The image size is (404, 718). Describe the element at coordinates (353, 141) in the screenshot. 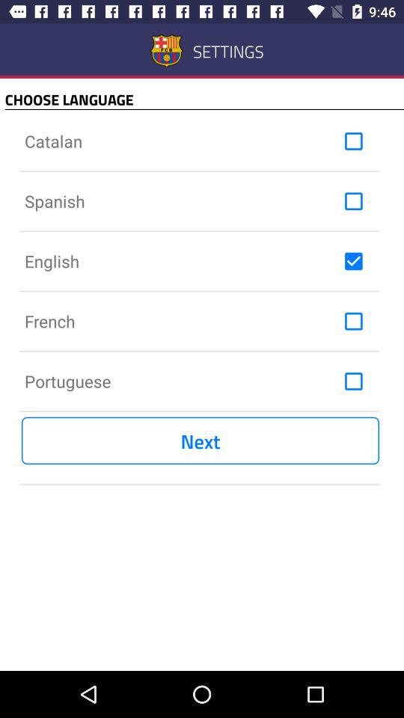

I see `select option` at that location.